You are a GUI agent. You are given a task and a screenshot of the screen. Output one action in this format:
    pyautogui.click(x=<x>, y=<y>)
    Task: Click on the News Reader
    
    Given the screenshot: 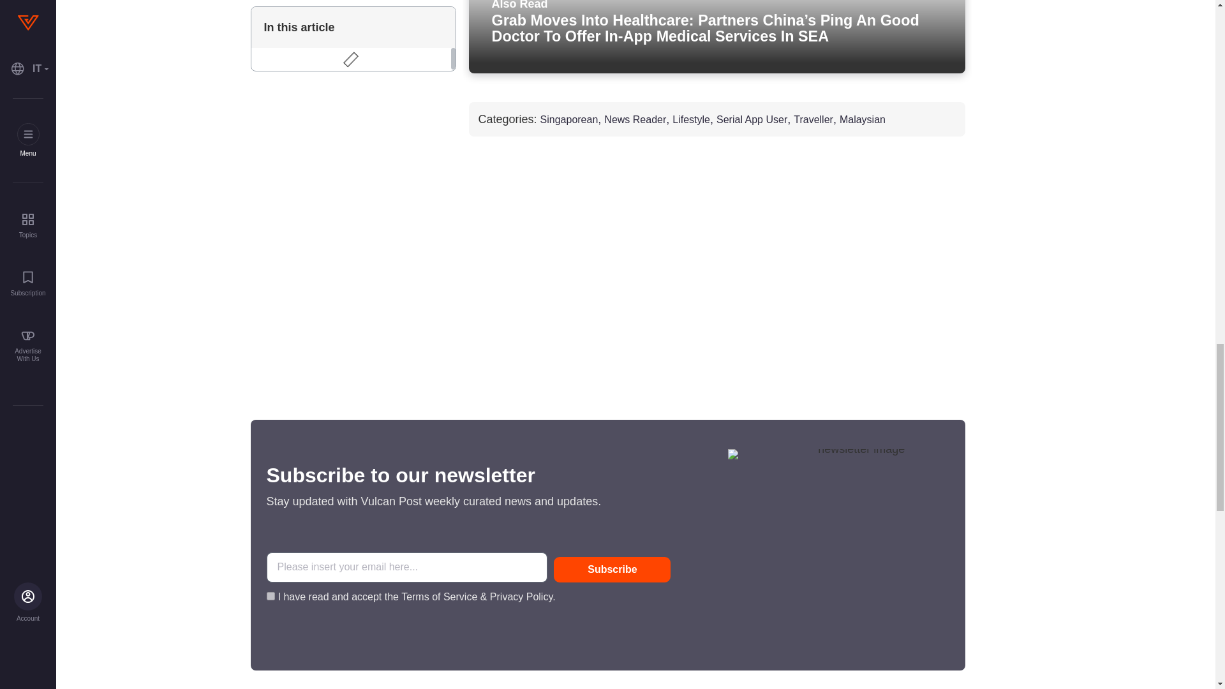 What is the action you would take?
    pyautogui.click(x=635, y=120)
    